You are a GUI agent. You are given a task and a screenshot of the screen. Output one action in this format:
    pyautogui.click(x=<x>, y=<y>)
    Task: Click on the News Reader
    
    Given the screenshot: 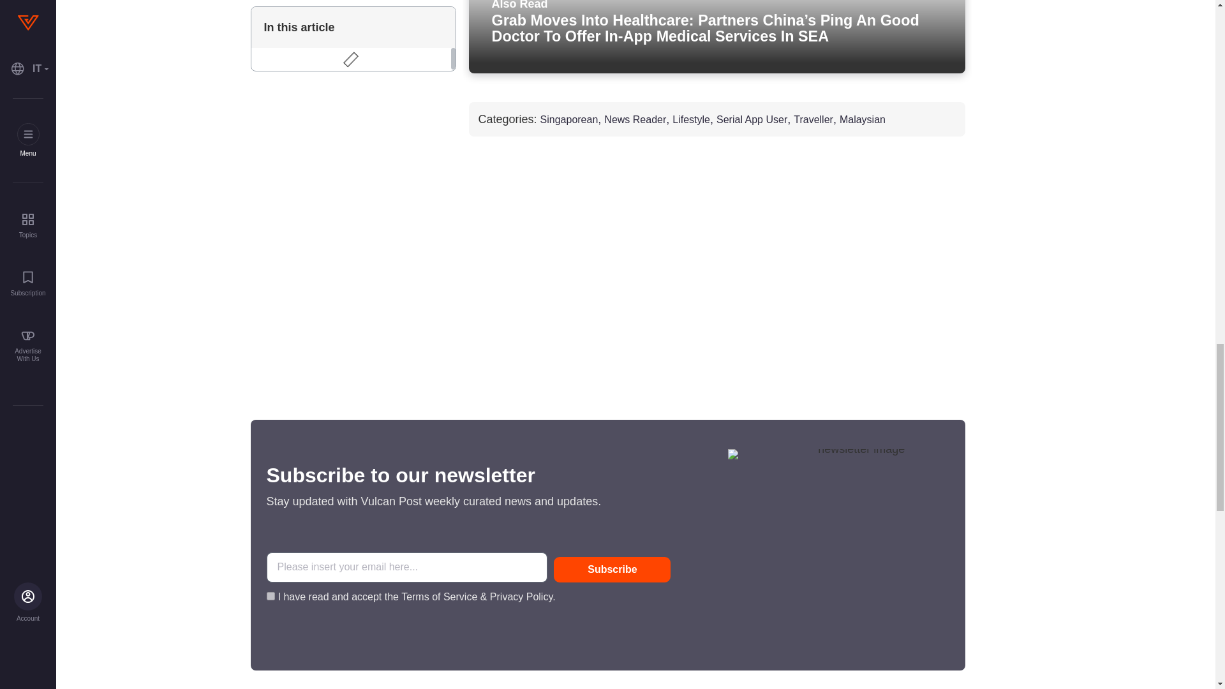 What is the action you would take?
    pyautogui.click(x=635, y=120)
    